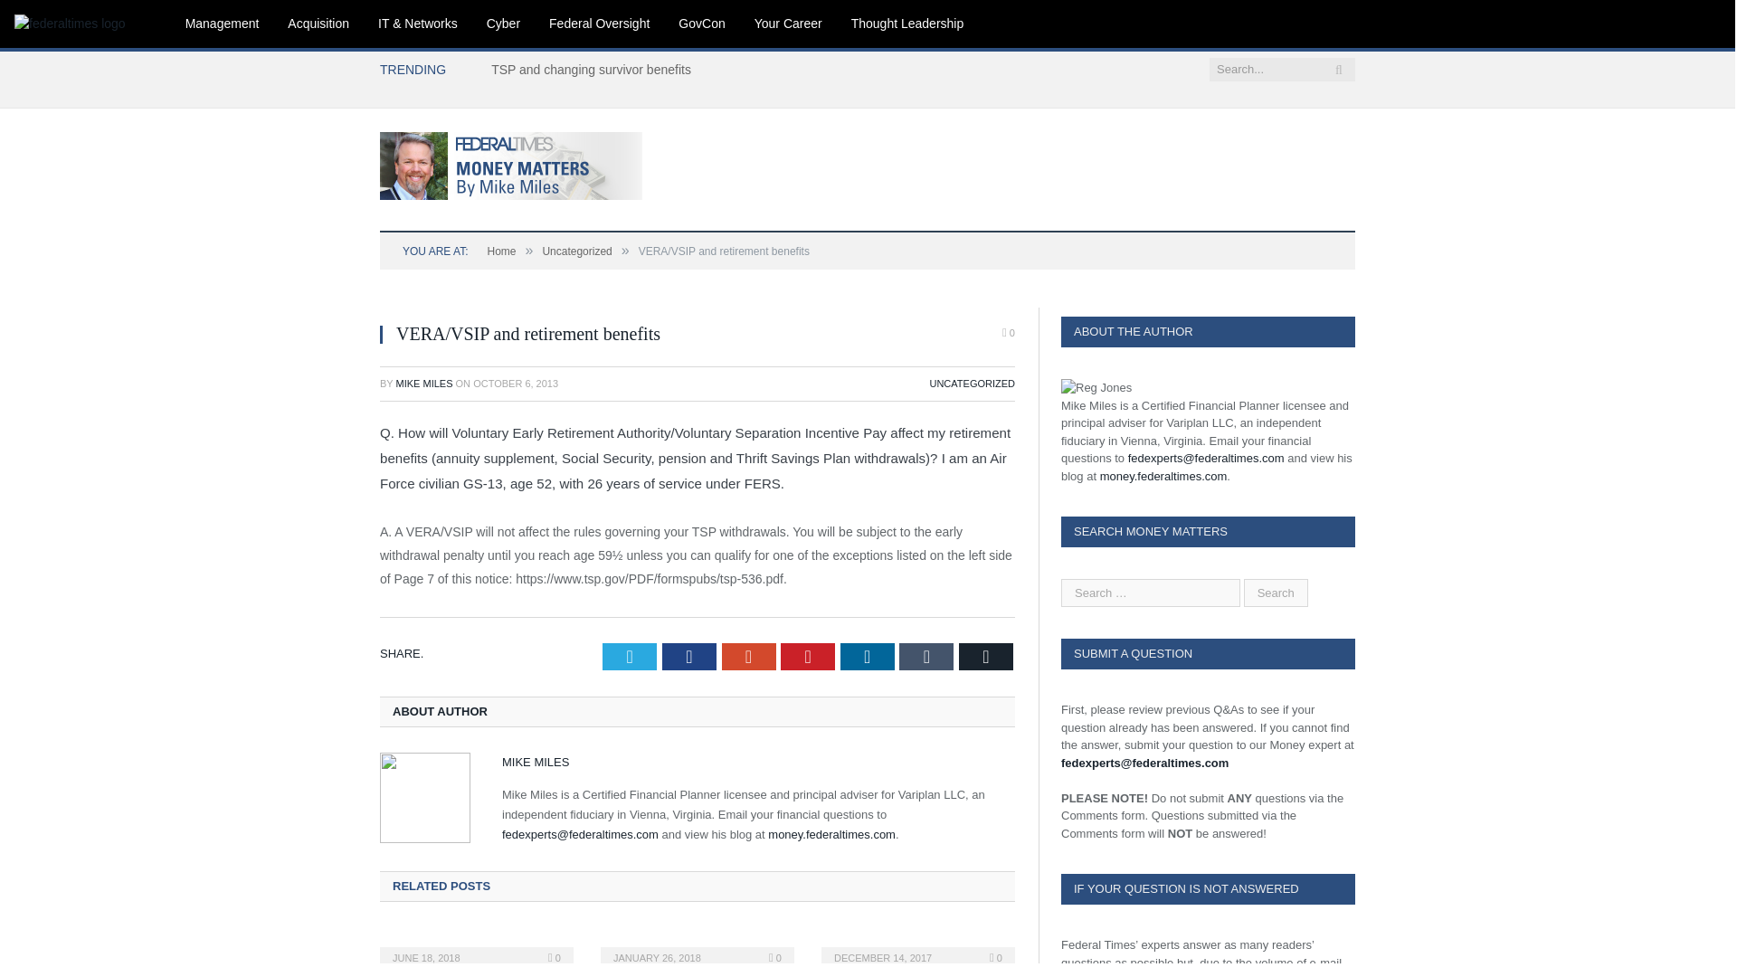 The width and height of the screenshot is (1737, 977). What do you see at coordinates (318, 24) in the screenshot?
I see `Acquisition` at bounding box center [318, 24].